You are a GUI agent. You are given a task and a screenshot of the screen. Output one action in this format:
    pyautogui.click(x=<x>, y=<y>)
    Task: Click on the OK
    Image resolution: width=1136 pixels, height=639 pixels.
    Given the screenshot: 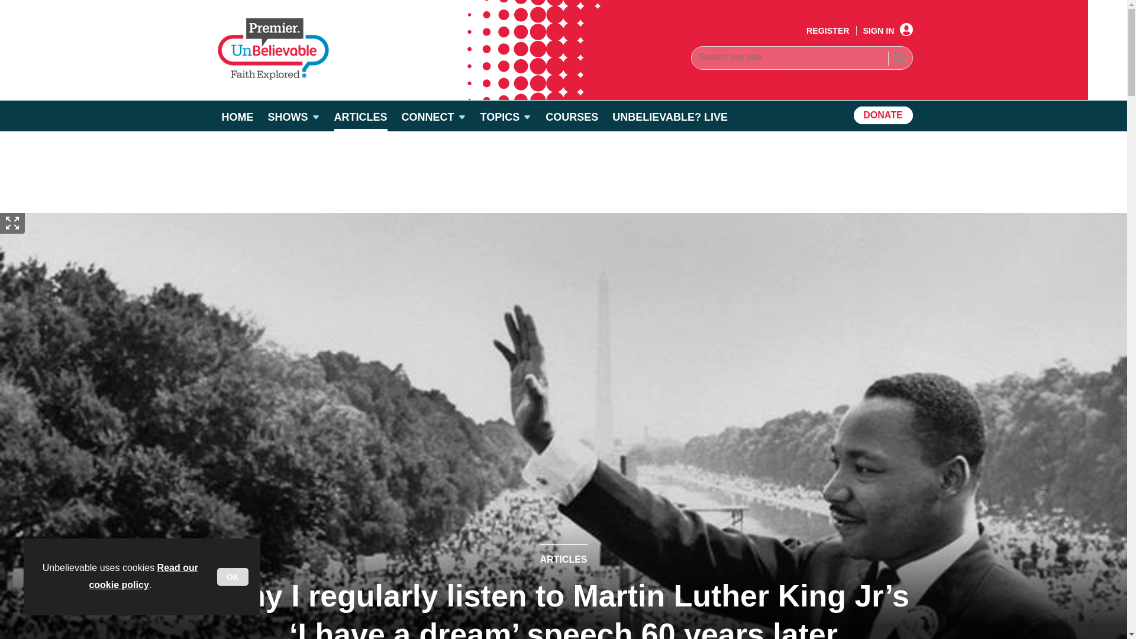 What is the action you would take?
    pyautogui.click(x=233, y=577)
    